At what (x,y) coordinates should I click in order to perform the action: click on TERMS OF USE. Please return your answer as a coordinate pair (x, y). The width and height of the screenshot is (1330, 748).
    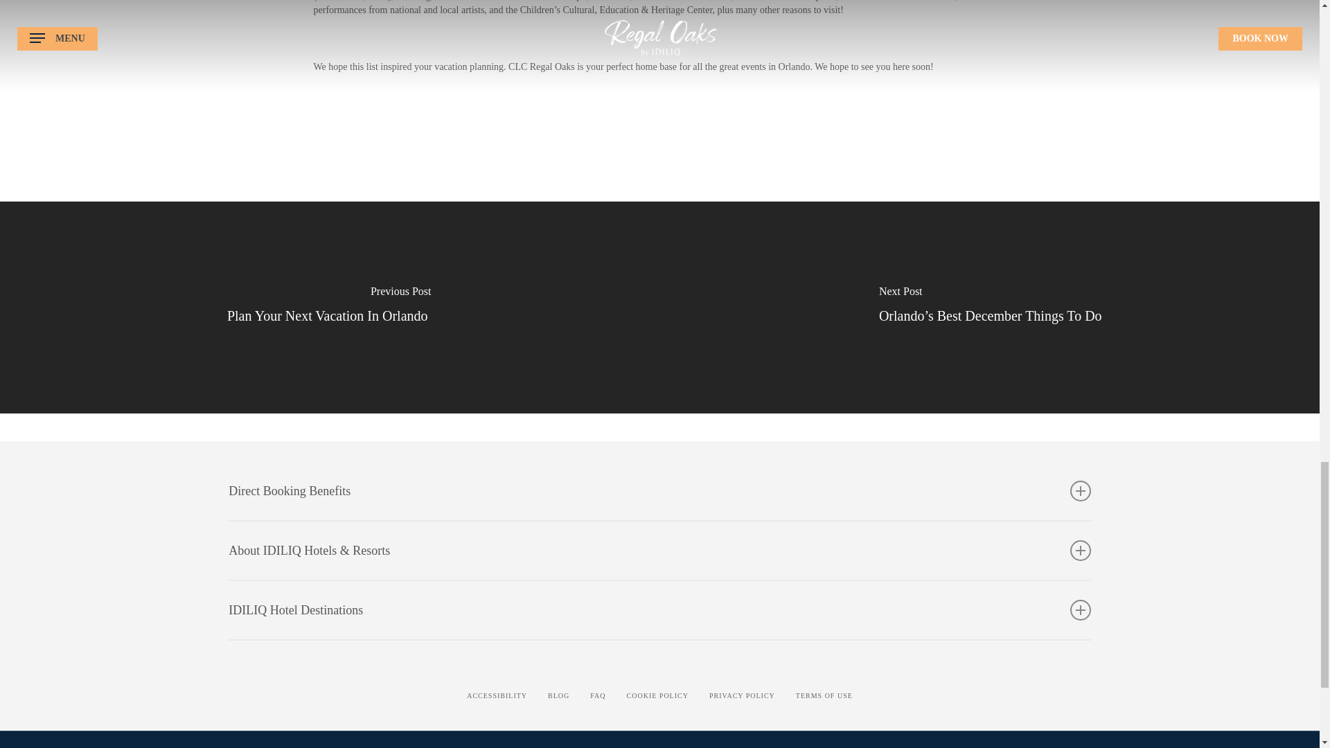
    Looking at the image, I should click on (824, 695).